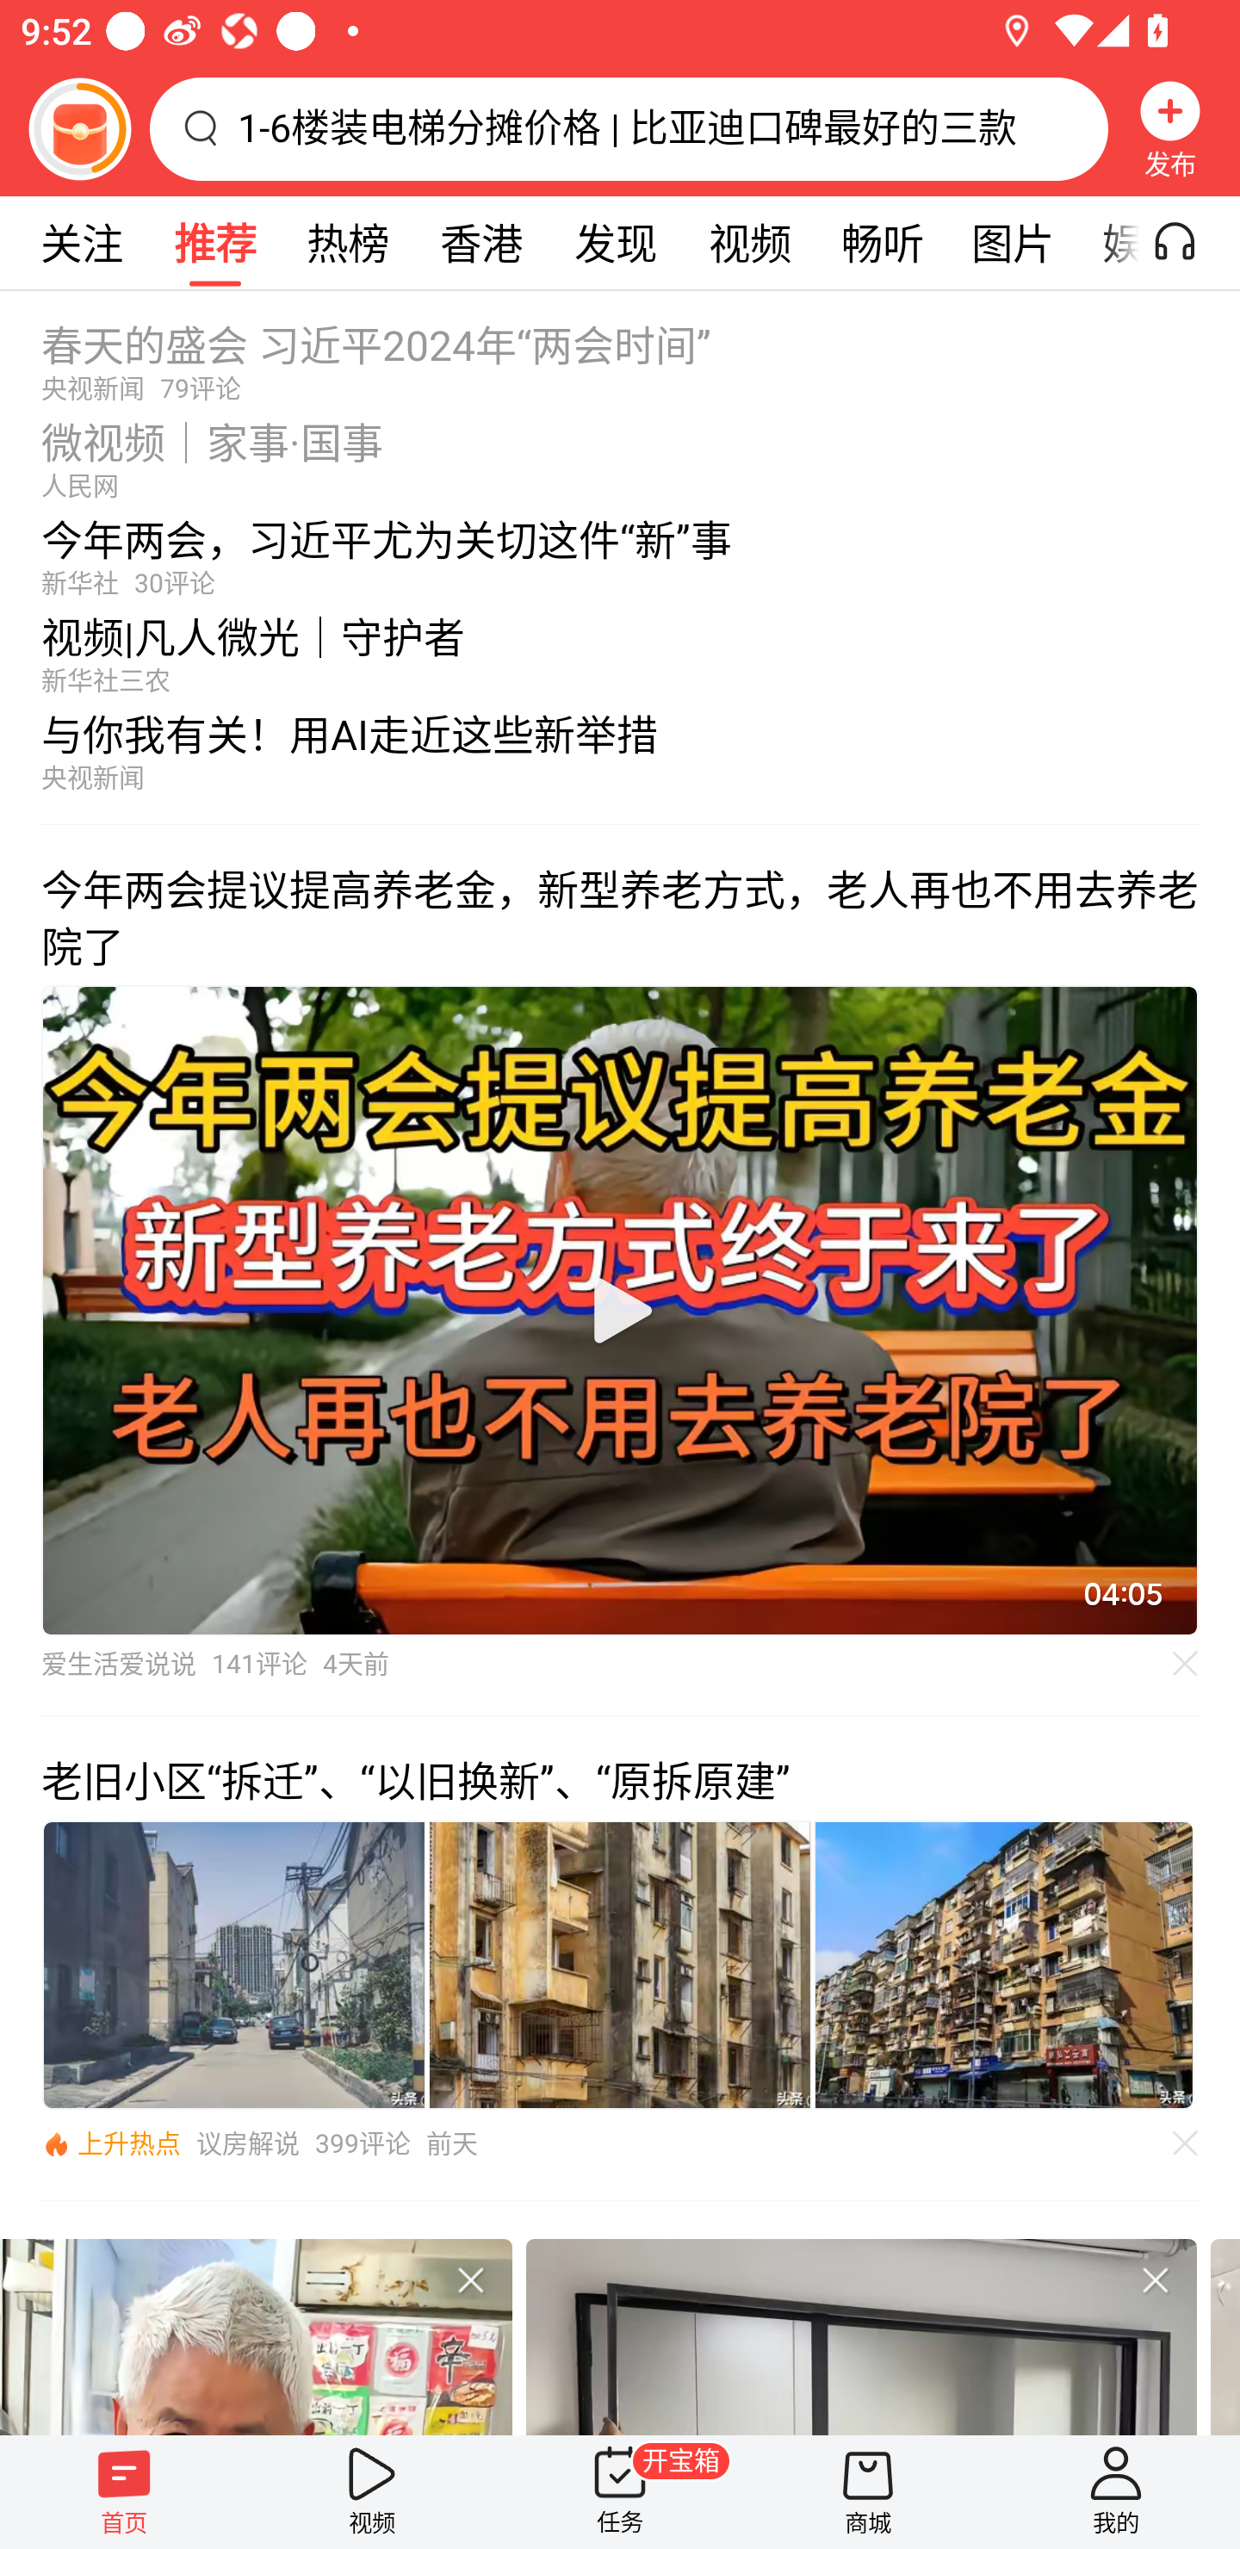 The height and width of the screenshot is (2549, 1240). What do you see at coordinates (81, 243) in the screenshot?
I see `关注` at bounding box center [81, 243].